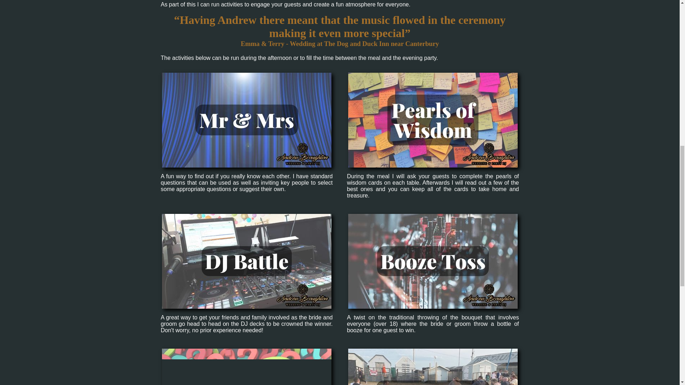 Image resolution: width=685 pixels, height=385 pixels. What do you see at coordinates (433, 120) in the screenshot?
I see `Get some great pearls of wisdom from your guests` at bounding box center [433, 120].